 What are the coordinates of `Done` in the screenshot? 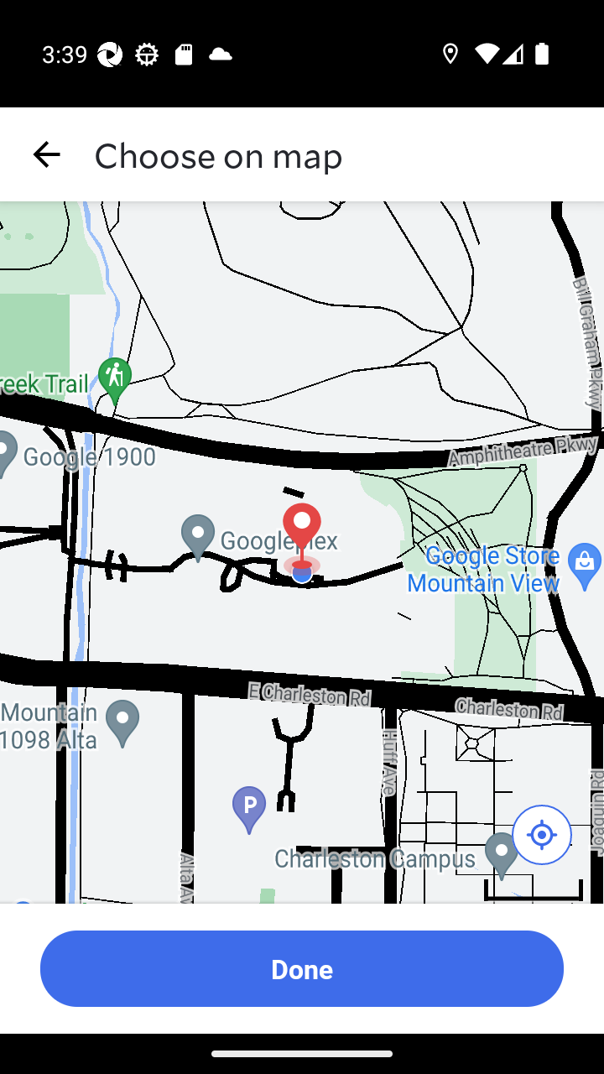 It's located at (302, 968).